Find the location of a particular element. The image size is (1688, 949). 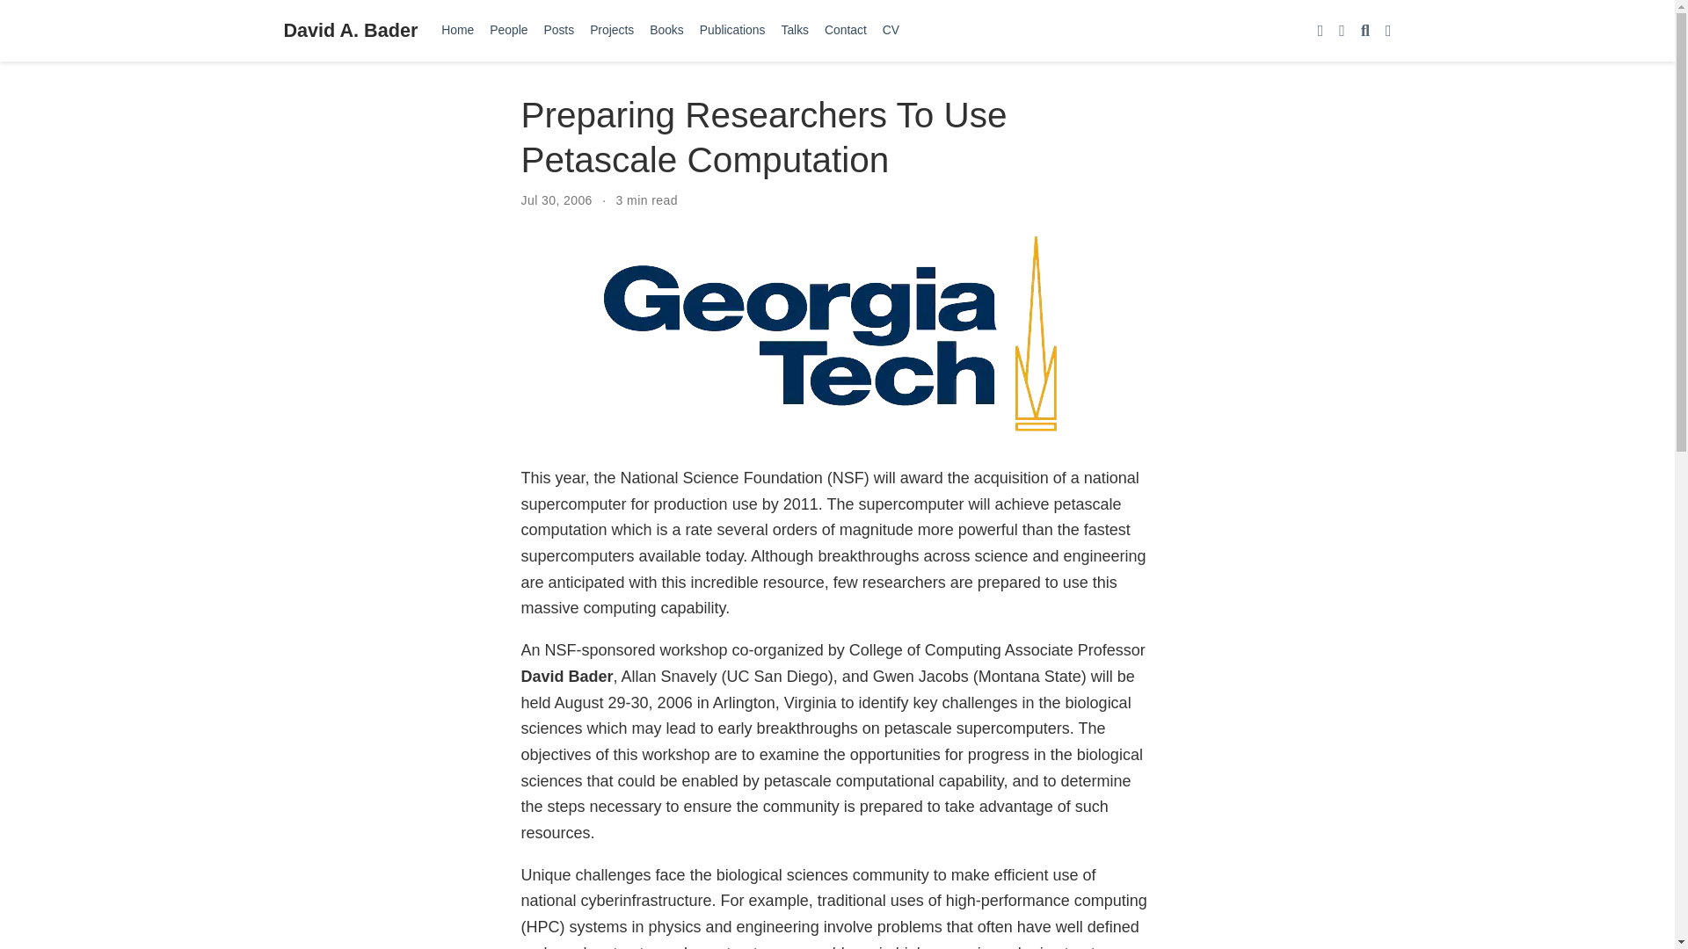

Contact is located at coordinates (846, 30).